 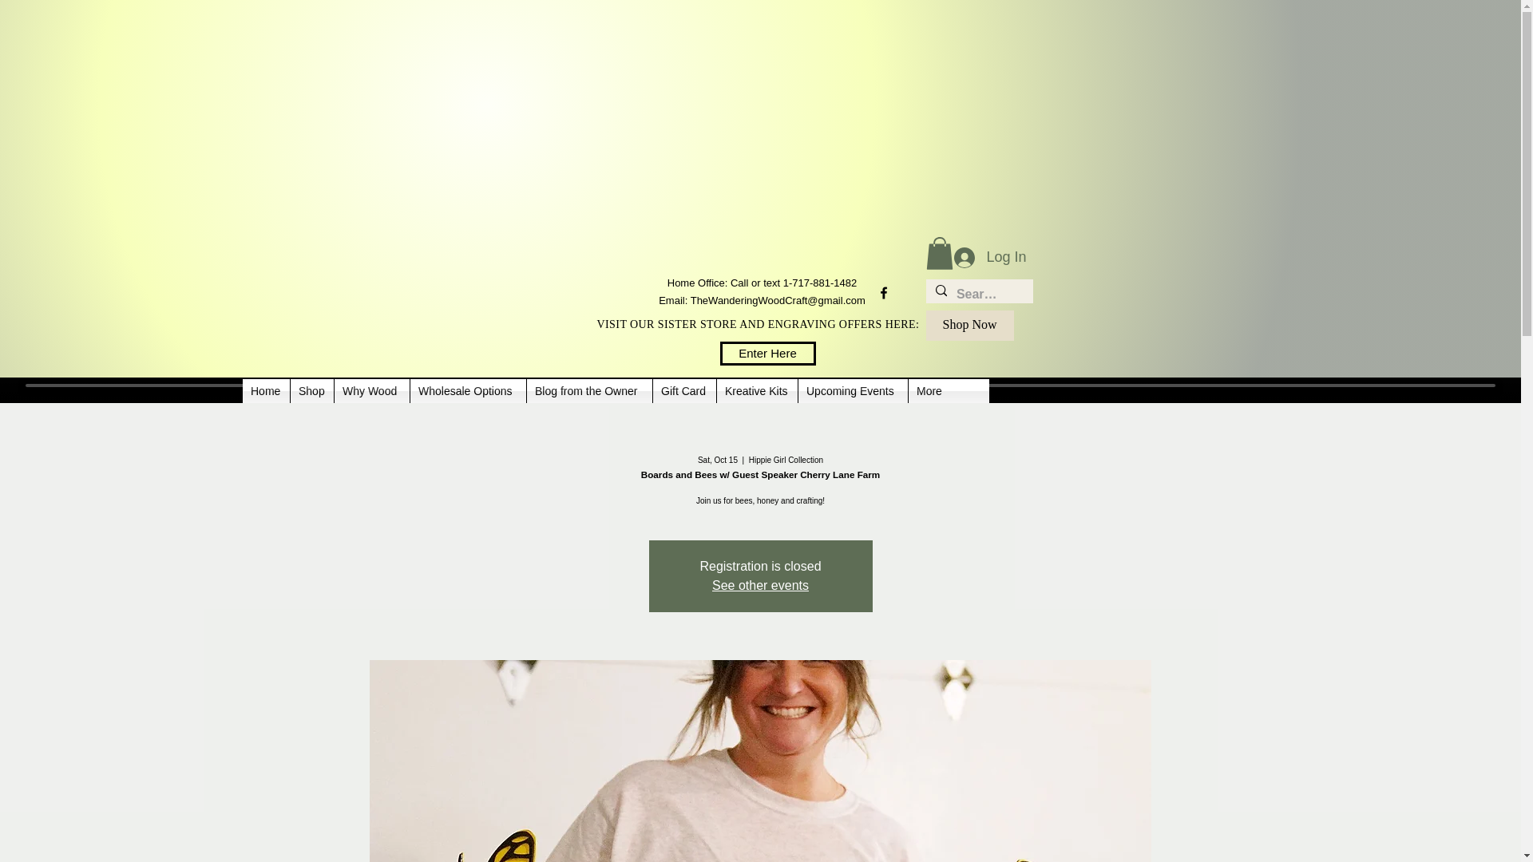 What do you see at coordinates (371, 391) in the screenshot?
I see `Why Wood` at bounding box center [371, 391].